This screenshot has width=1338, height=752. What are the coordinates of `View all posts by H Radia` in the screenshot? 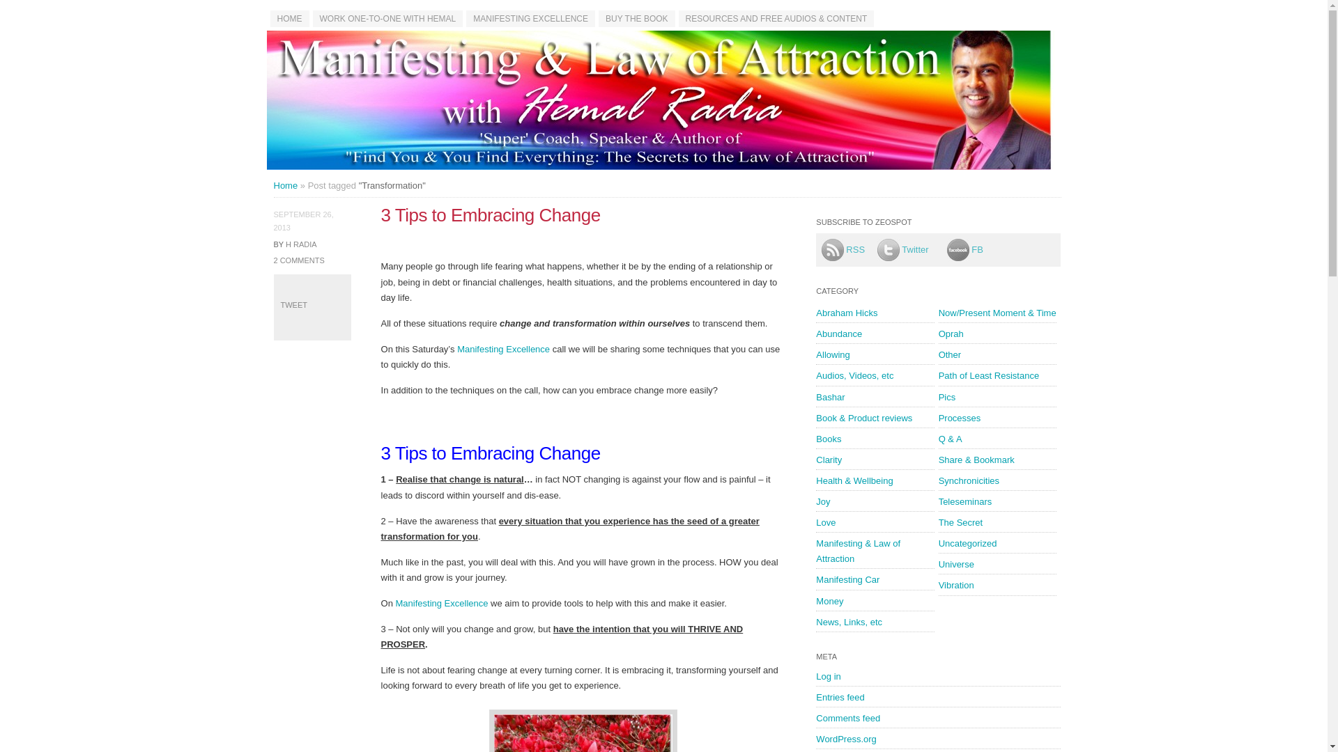 It's located at (301, 244).